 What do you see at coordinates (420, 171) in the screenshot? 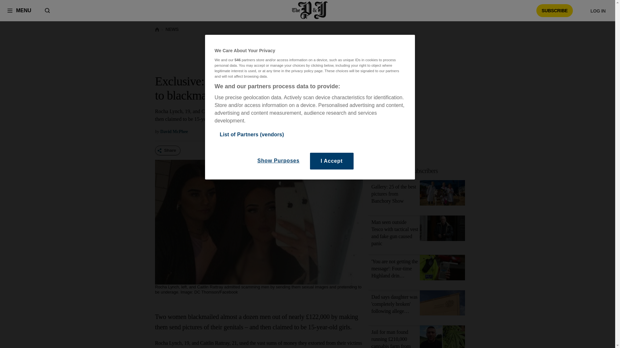
I see `Exclusive to our subscribers` at bounding box center [420, 171].